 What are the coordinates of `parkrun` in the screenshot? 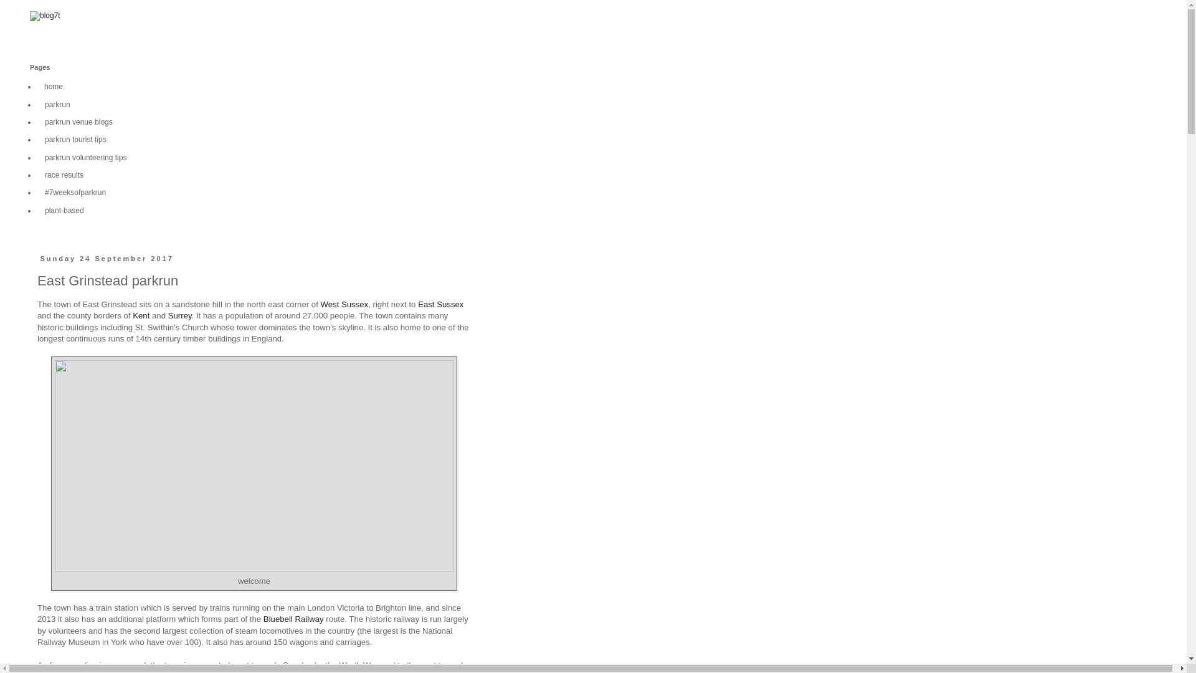 It's located at (57, 104).